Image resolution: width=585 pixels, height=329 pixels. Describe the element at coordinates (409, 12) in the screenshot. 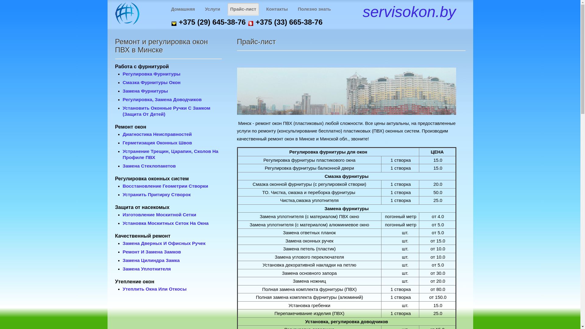

I see `servisokon.by` at that location.